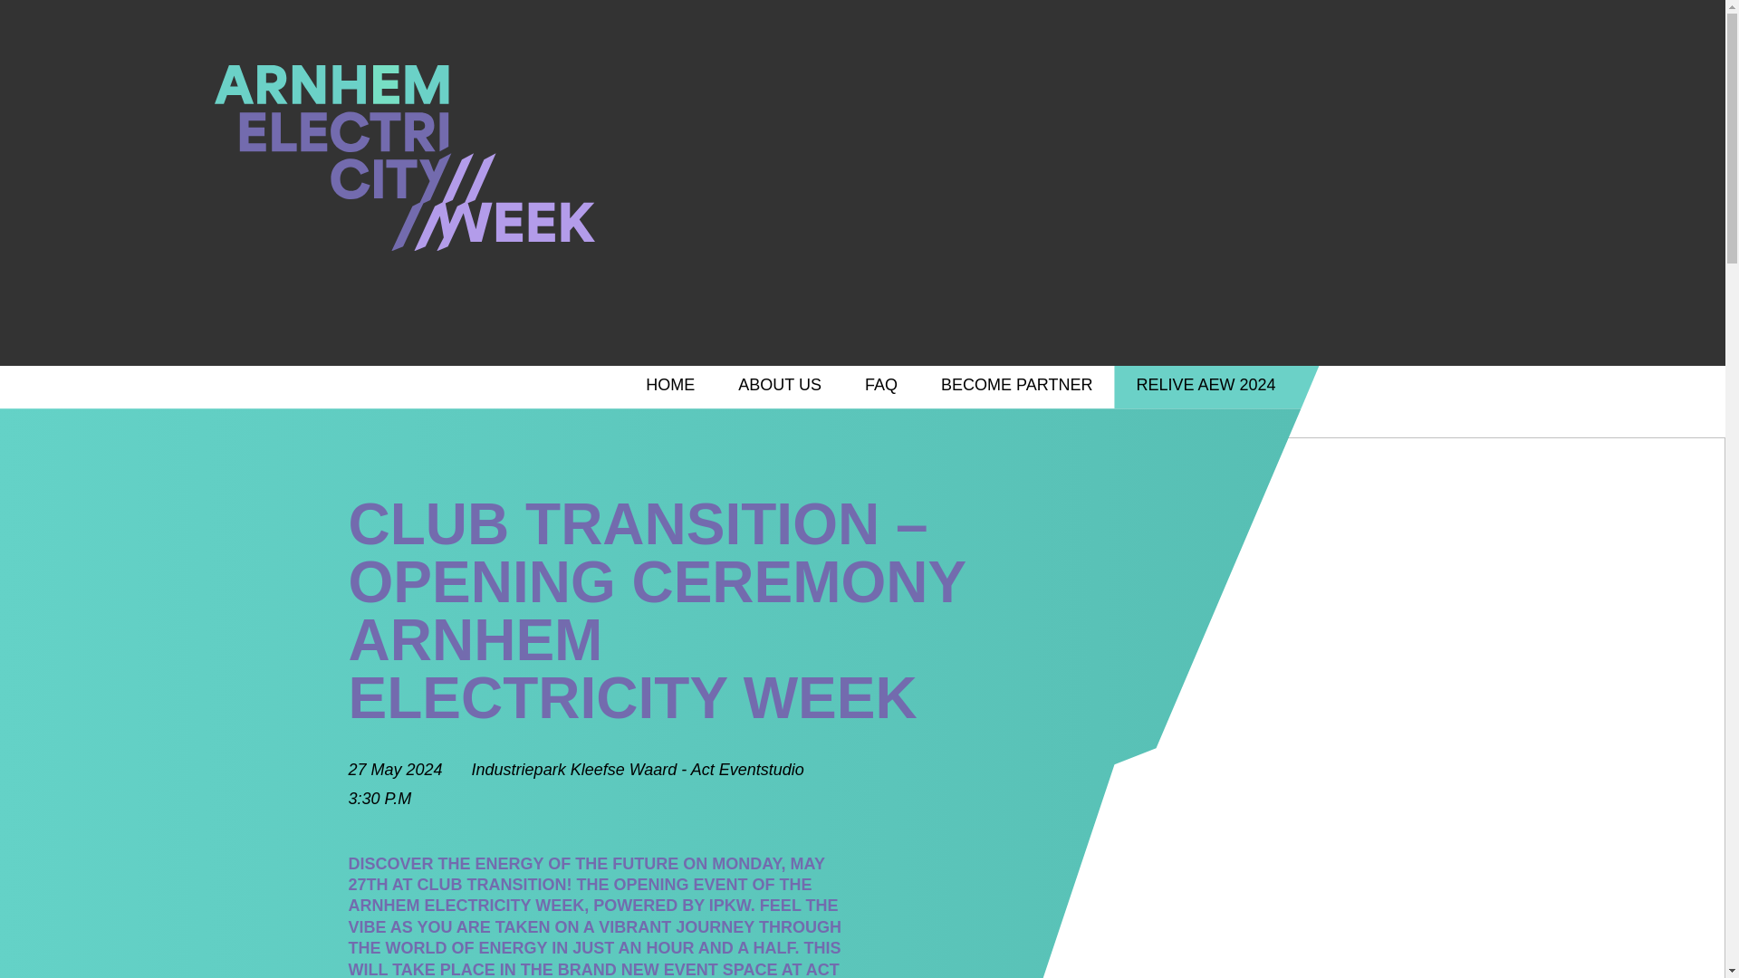  I want to click on RELIVE AEW 2024, so click(1215, 387).